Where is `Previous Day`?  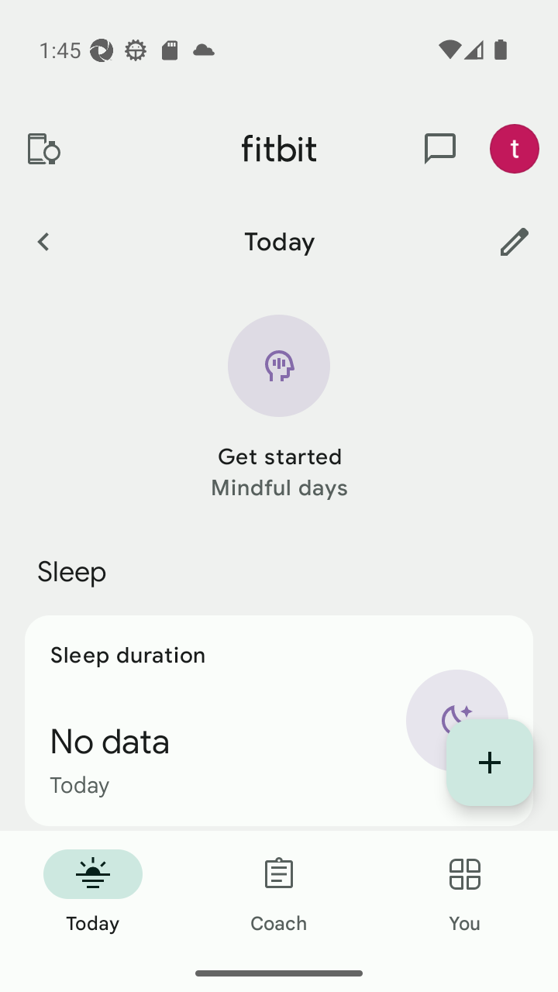 Previous Day is located at coordinates (43, 241).